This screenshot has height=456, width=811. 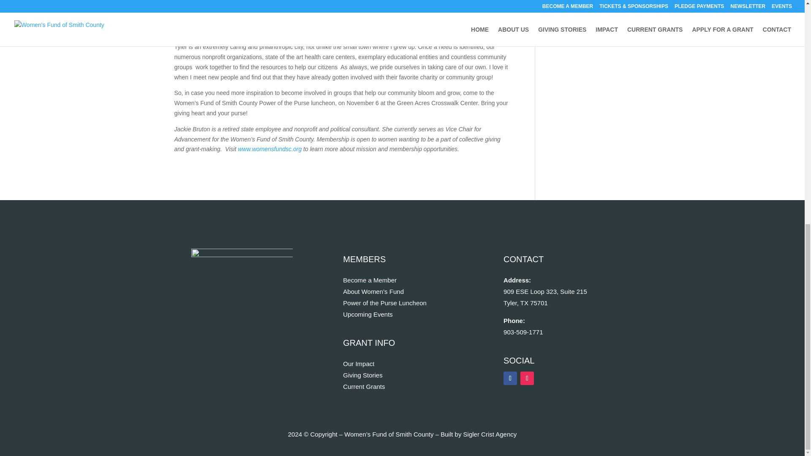 I want to click on Become a Member, so click(x=370, y=280).